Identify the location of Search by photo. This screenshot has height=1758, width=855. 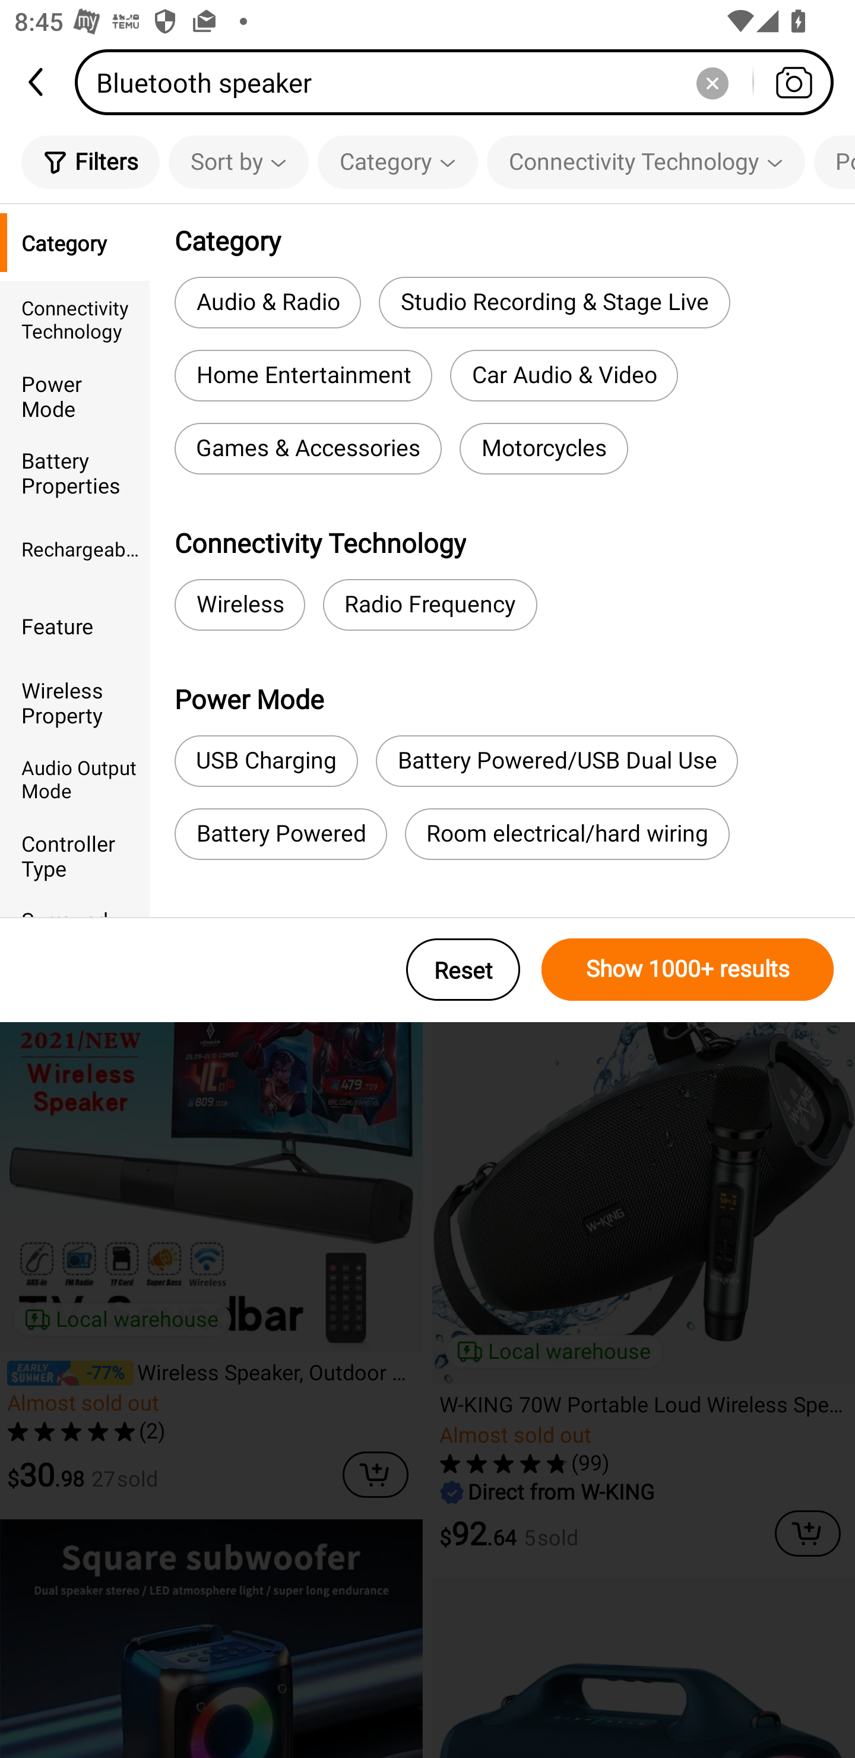
(793, 82).